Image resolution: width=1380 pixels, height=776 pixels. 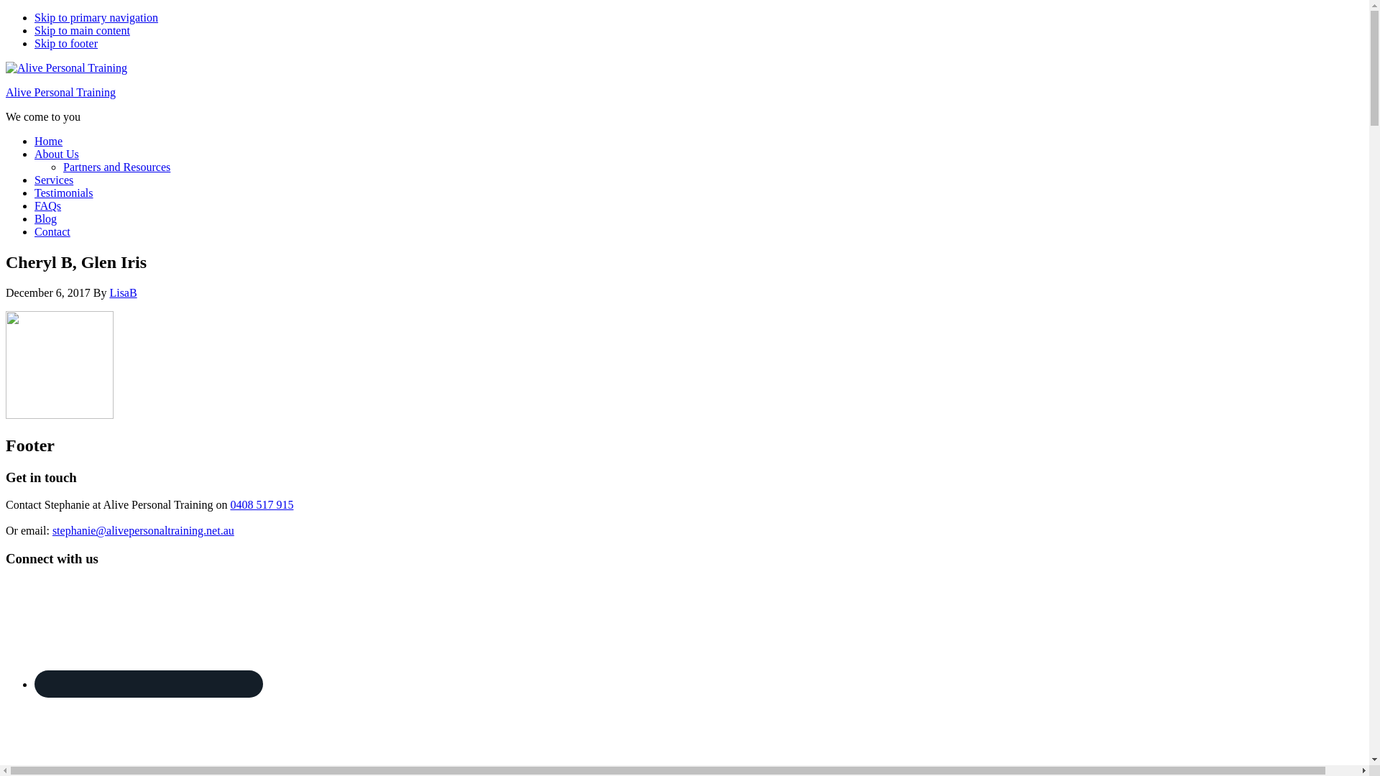 I want to click on Home, so click(x=49, y=141).